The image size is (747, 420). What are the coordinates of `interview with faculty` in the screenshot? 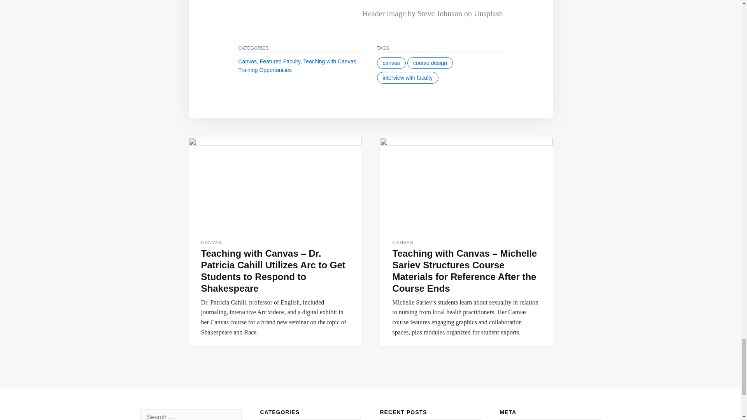 It's located at (407, 77).